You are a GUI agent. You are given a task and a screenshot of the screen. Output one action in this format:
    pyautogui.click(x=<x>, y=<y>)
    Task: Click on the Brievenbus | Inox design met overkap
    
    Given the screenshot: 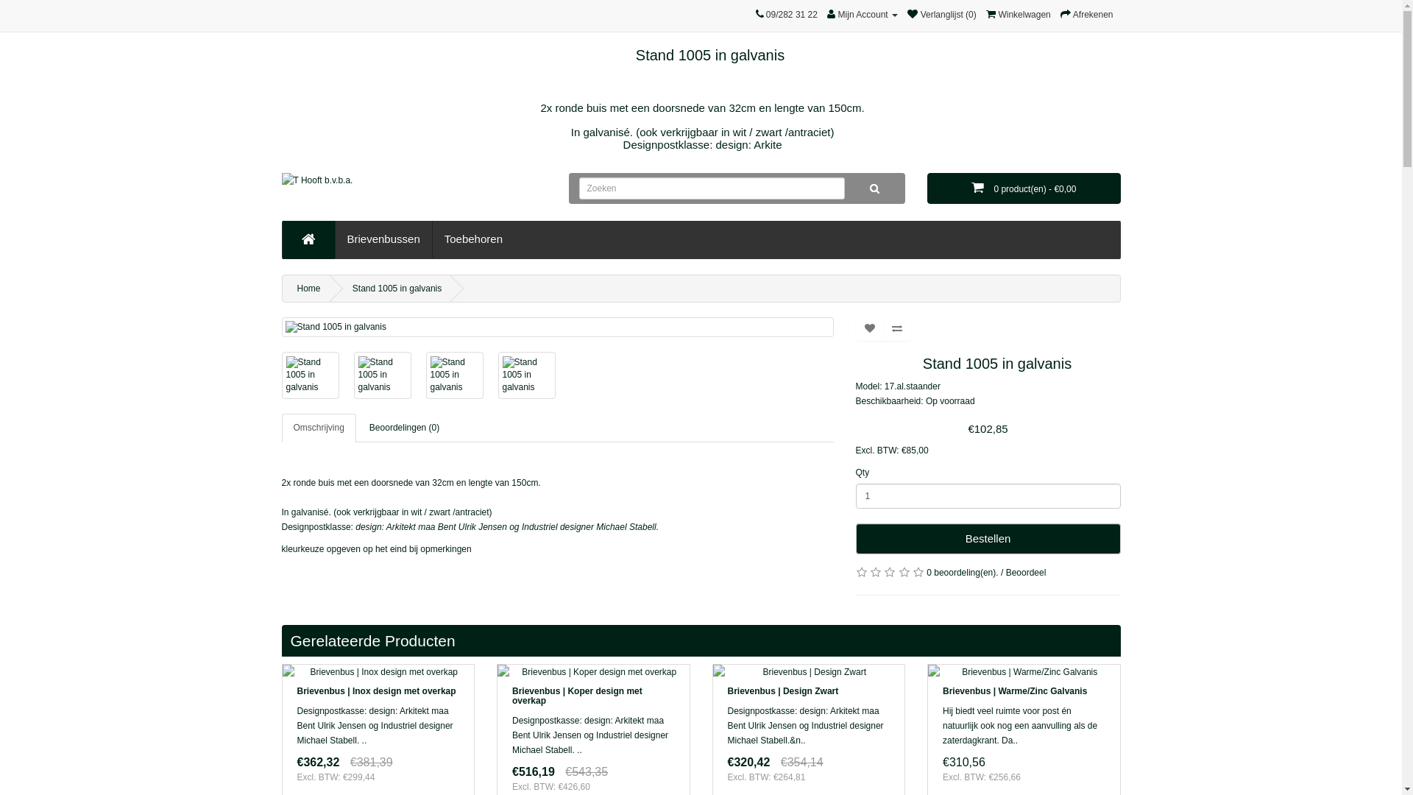 What is the action you would take?
    pyautogui.click(x=377, y=691)
    